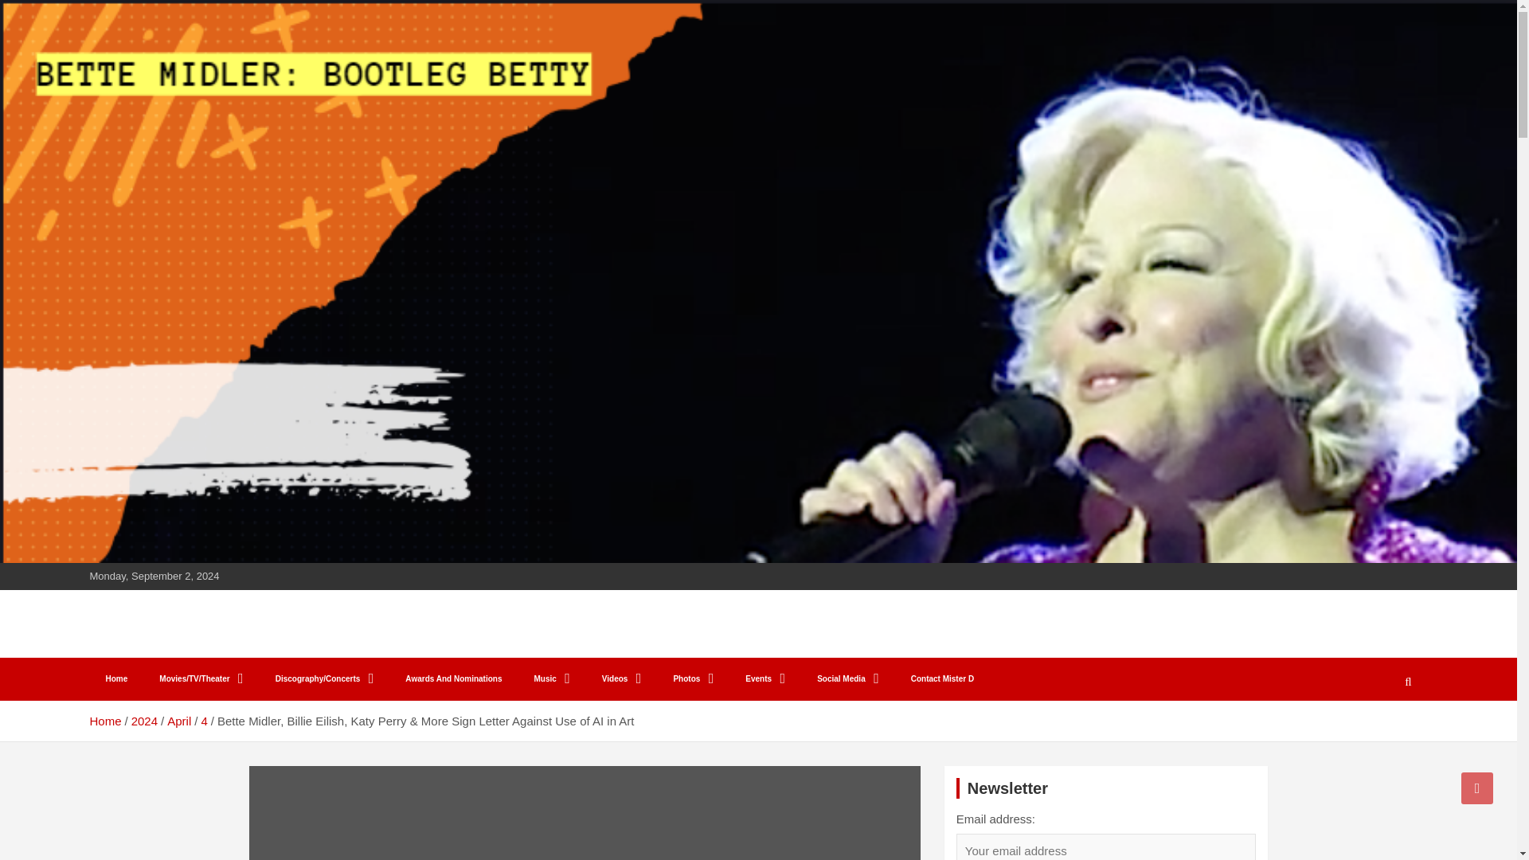  Describe the element at coordinates (104, 721) in the screenshot. I see `Home` at that location.